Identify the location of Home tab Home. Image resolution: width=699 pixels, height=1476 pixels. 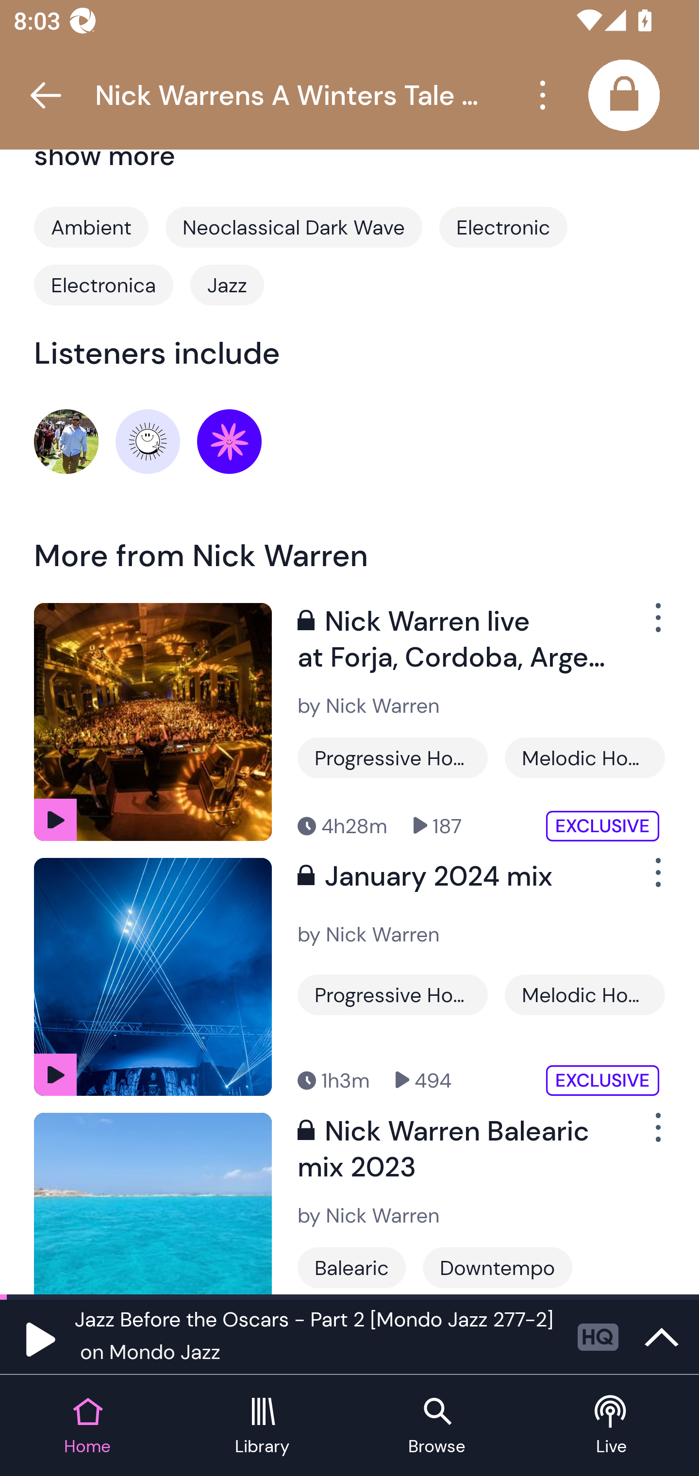
(87, 1426).